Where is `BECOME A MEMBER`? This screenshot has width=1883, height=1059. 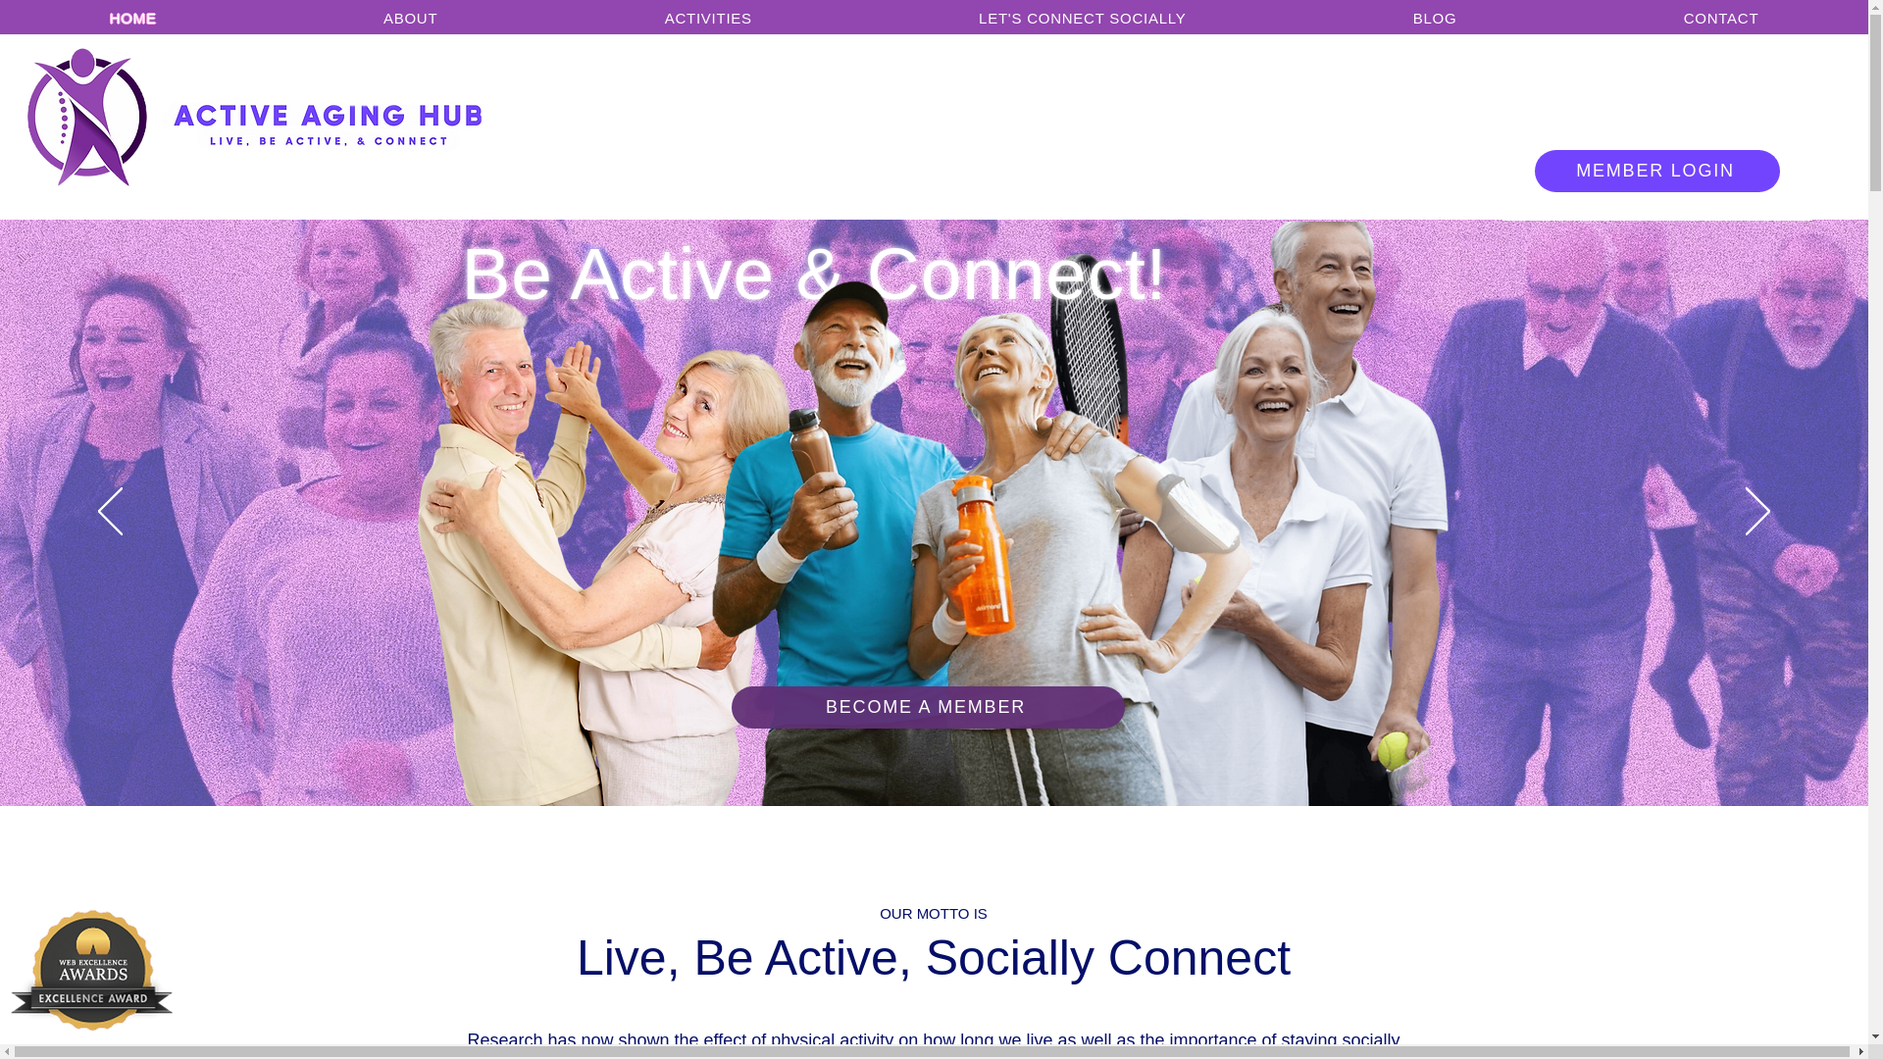 BECOME A MEMBER is located at coordinates (928, 707).